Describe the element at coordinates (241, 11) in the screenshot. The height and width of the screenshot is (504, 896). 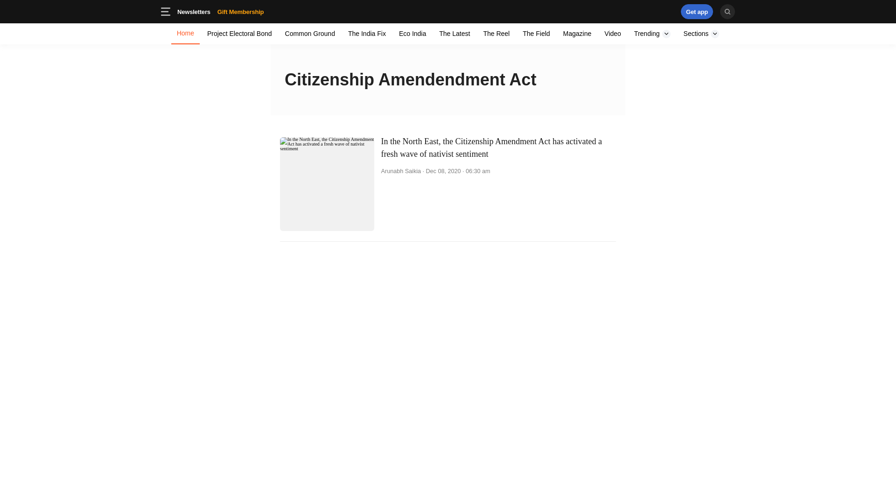
I see `Newsletters` at that location.